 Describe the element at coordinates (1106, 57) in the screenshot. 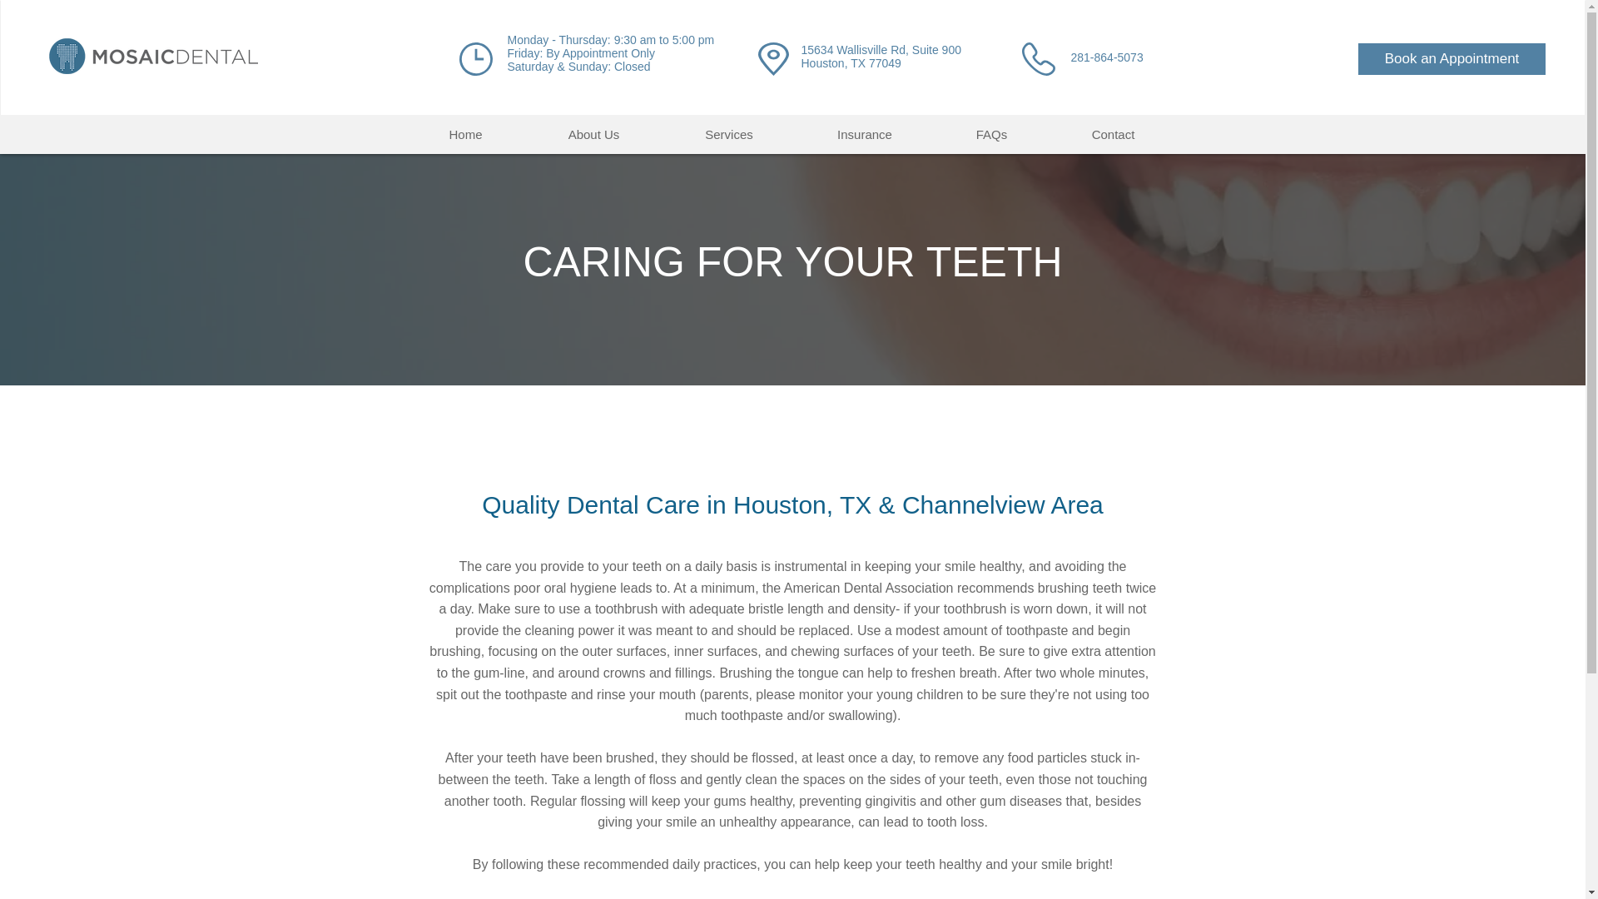

I see `281-864-5073` at that location.